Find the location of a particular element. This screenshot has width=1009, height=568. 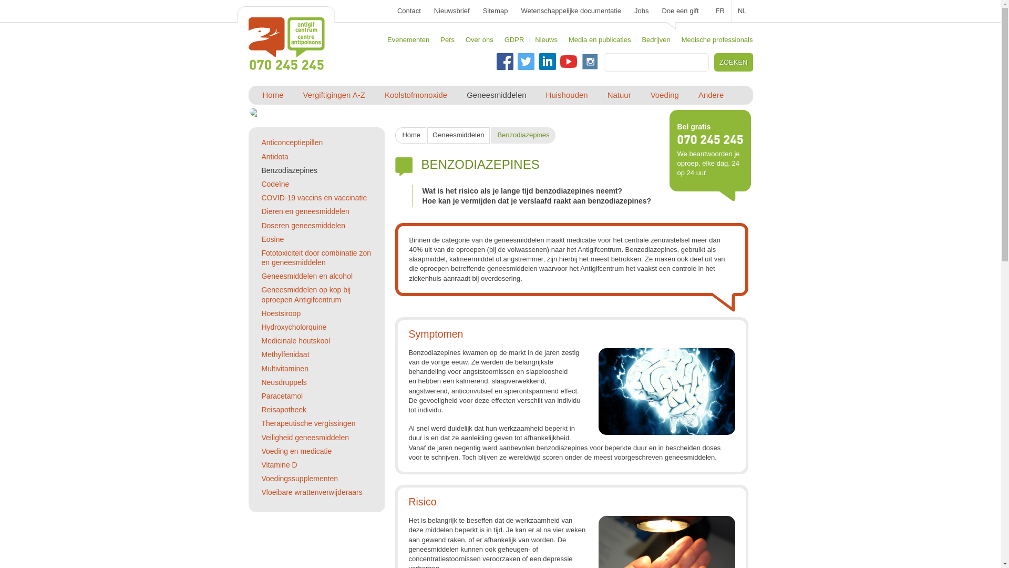

Home is located at coordinates (273, 95).